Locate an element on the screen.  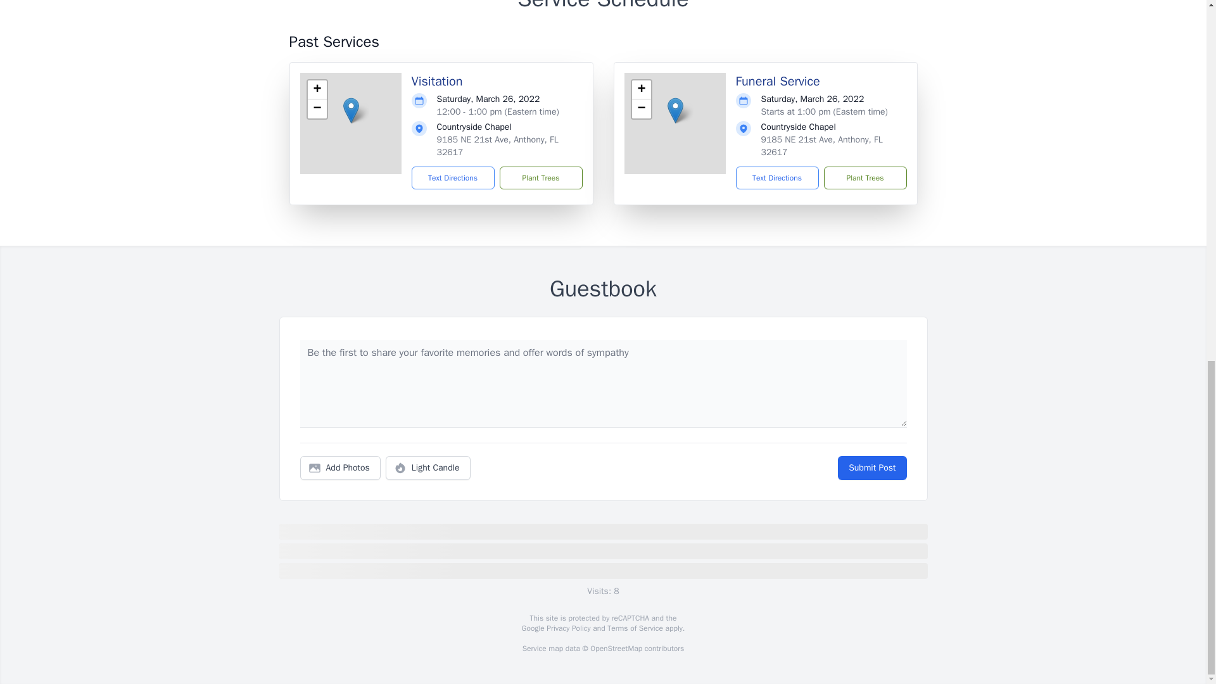
Light Candle is located at coordinates (428, 468).